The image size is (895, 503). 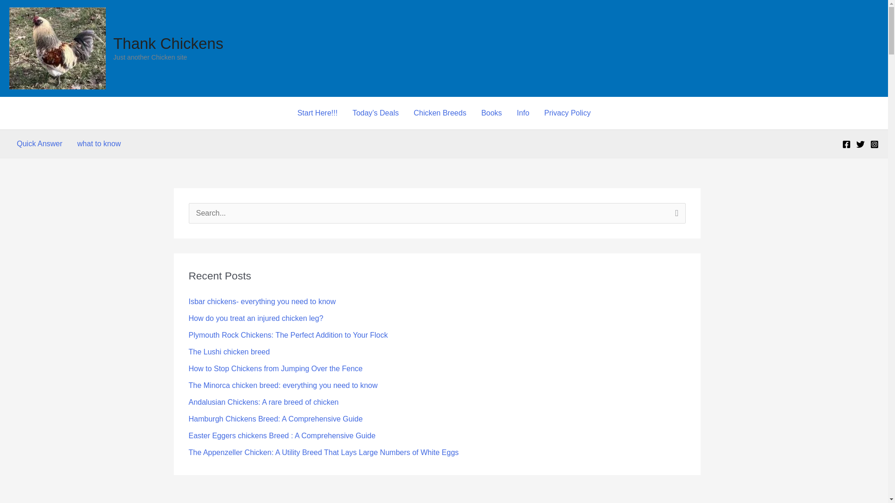 What do you see at coordinates (275, 369) in the screenshot?
I see `How to Stop Chickens from Jumping Over the Fence` at bounding box center [275, 369].